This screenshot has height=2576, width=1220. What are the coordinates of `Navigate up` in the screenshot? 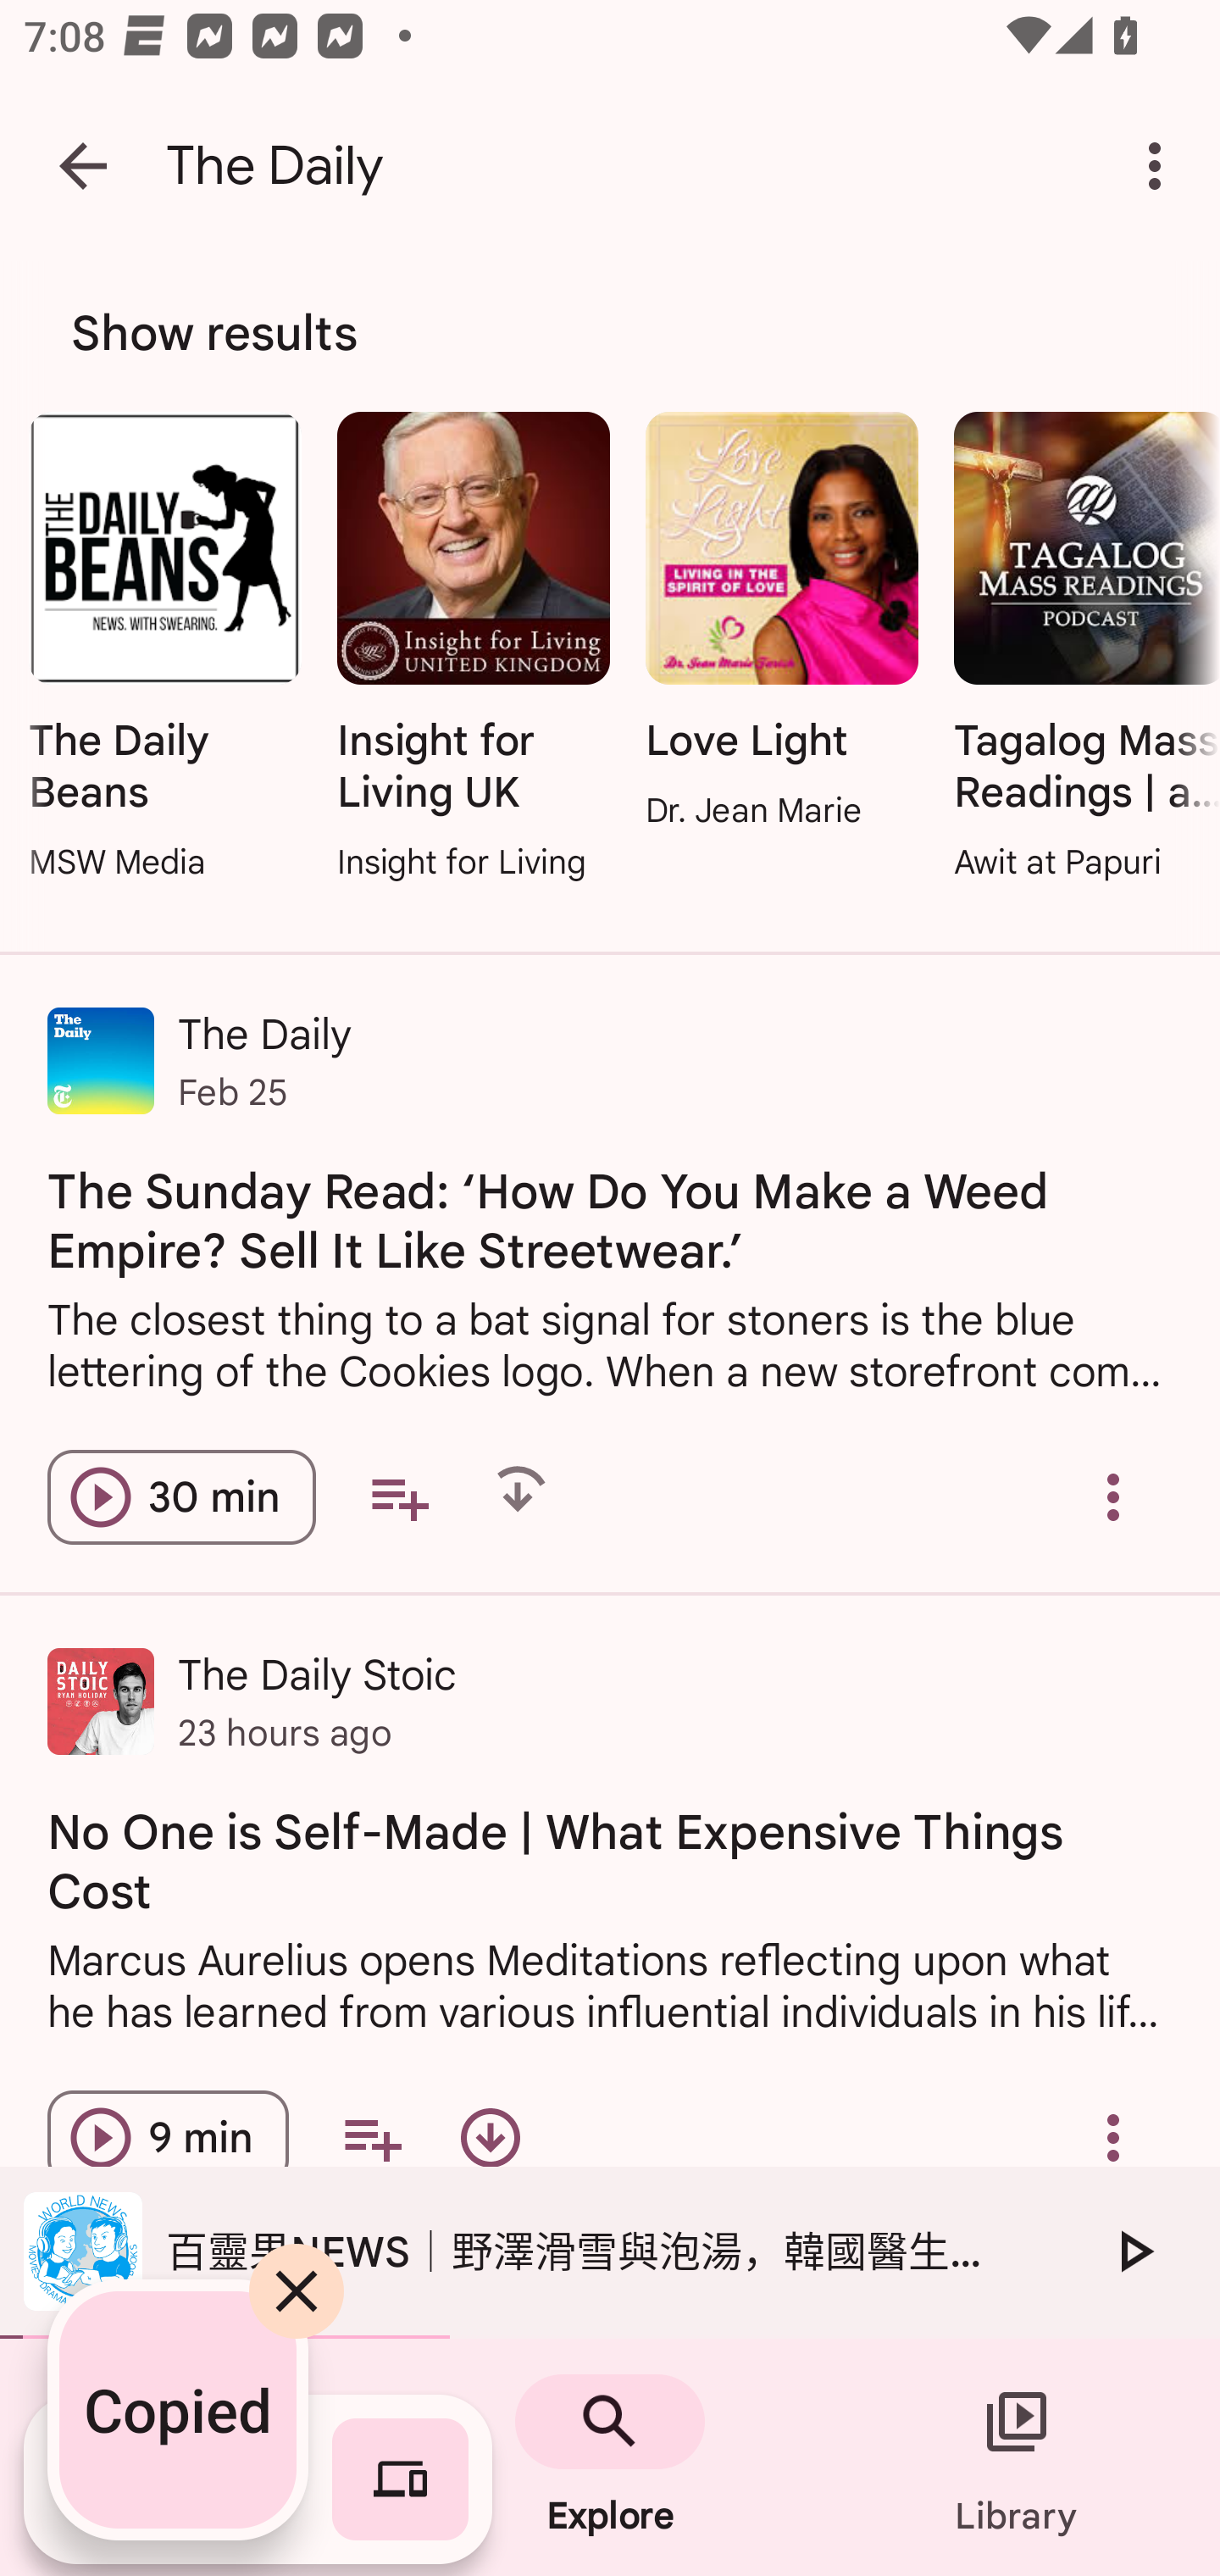 It's located at (83, 166).